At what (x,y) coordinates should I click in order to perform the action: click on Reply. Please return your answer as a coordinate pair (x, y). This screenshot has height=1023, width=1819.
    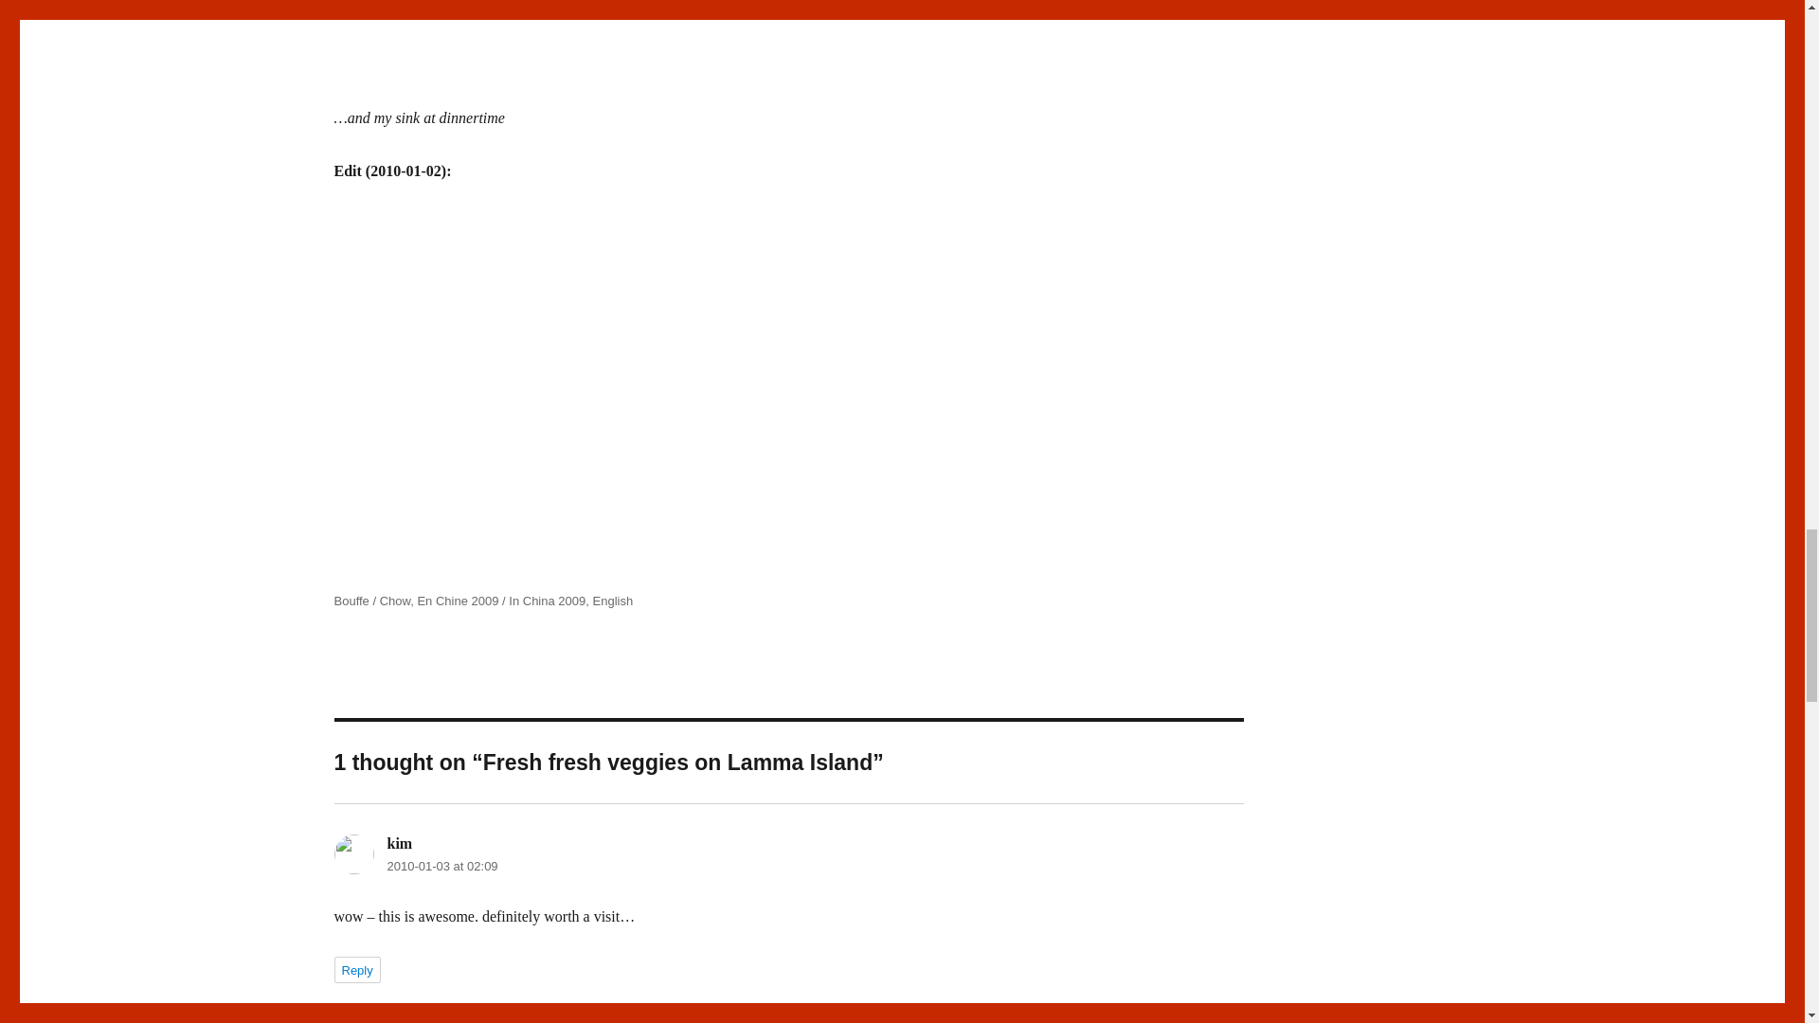
    Looking at the image, I should click on (356, 969).